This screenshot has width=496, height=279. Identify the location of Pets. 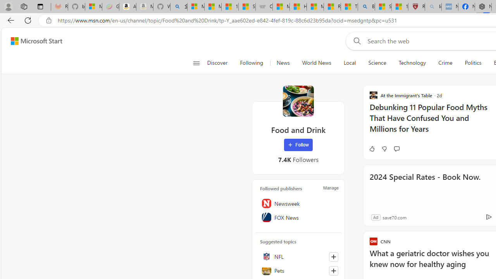
(298, 270).